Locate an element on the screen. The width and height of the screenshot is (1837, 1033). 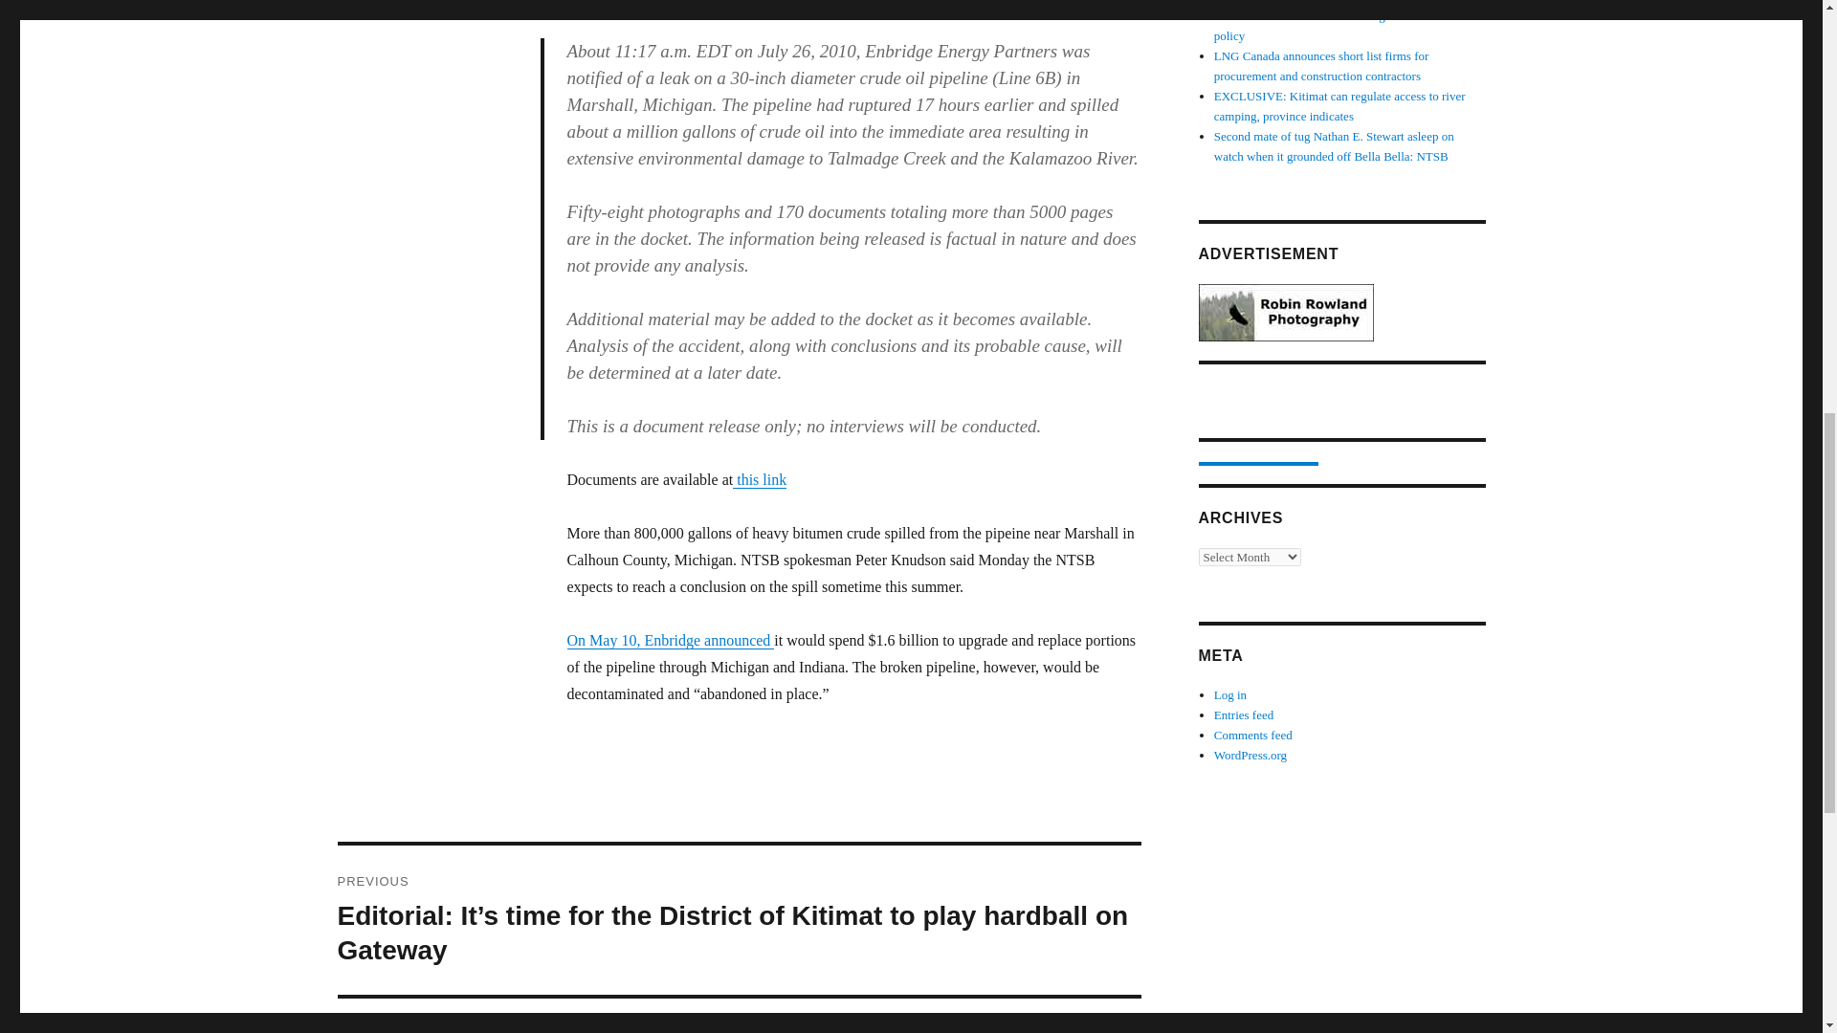
On May 10, Enbridge announced is located at coordinates (670, 640).